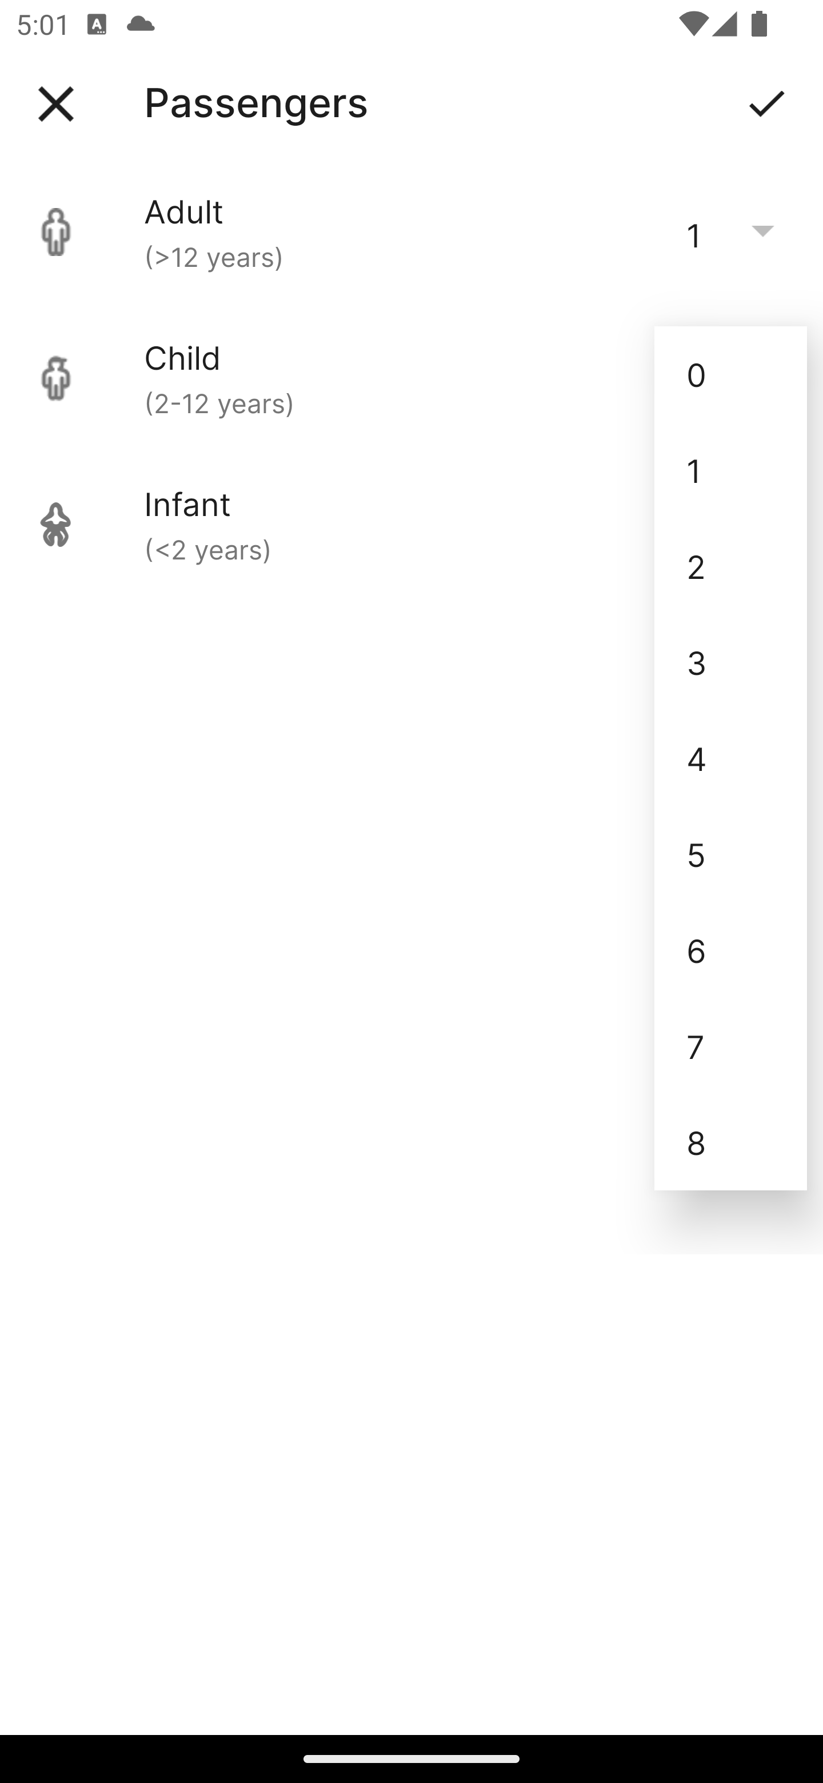  I want to click on 5, so click(730, 854).